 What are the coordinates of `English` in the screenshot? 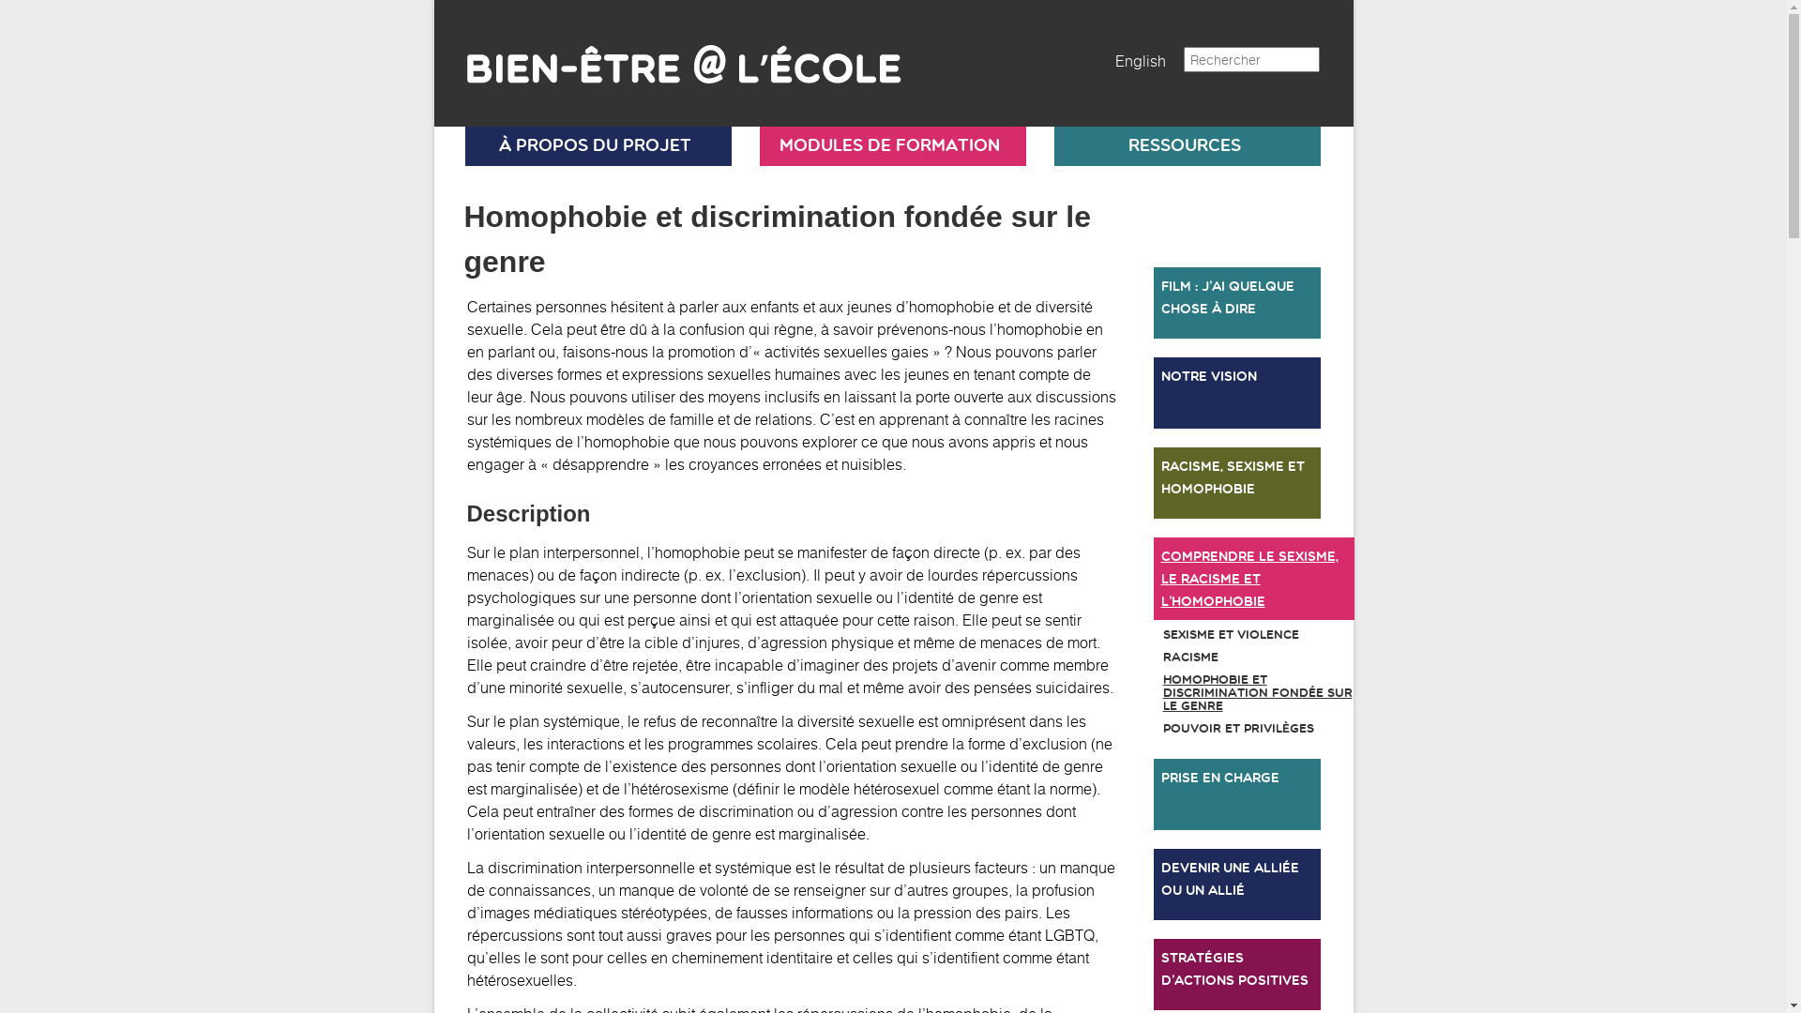 It's located at (1140, 61).